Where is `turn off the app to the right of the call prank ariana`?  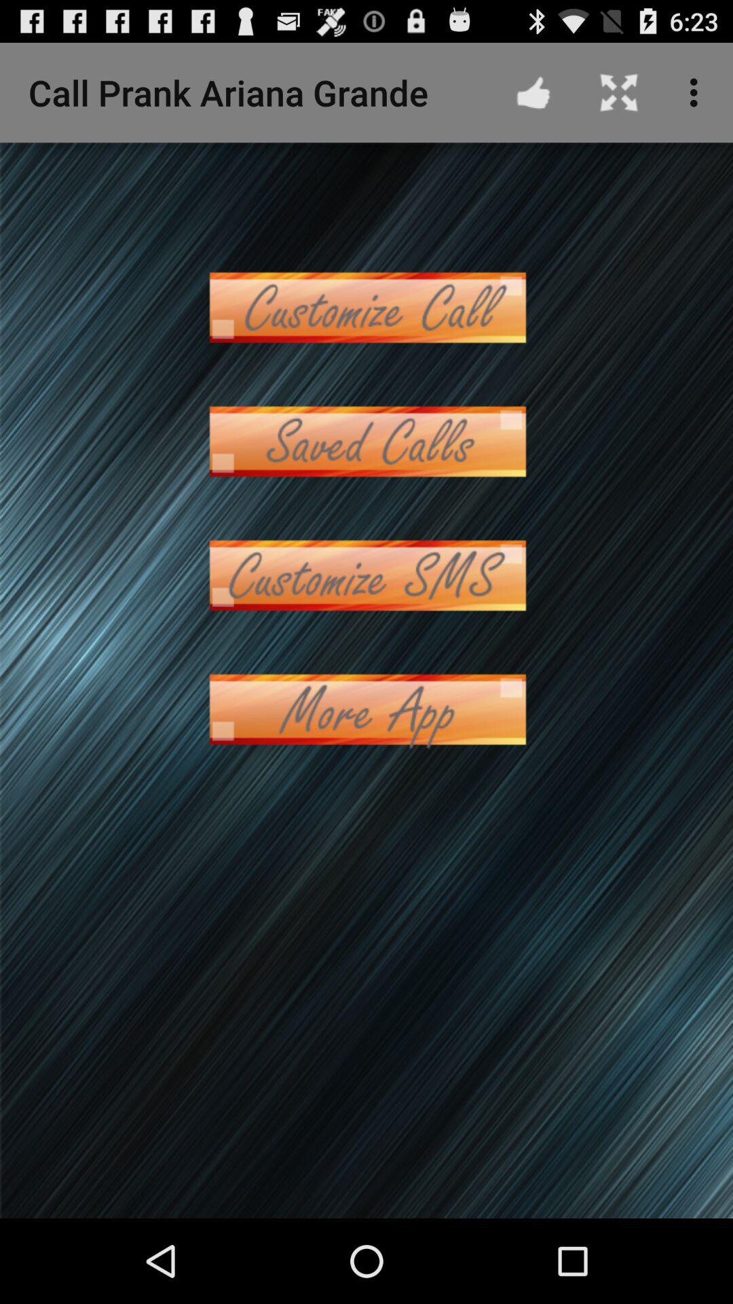
turn off the app to the right of the call prank ariana is located at coordinates (533, 92).